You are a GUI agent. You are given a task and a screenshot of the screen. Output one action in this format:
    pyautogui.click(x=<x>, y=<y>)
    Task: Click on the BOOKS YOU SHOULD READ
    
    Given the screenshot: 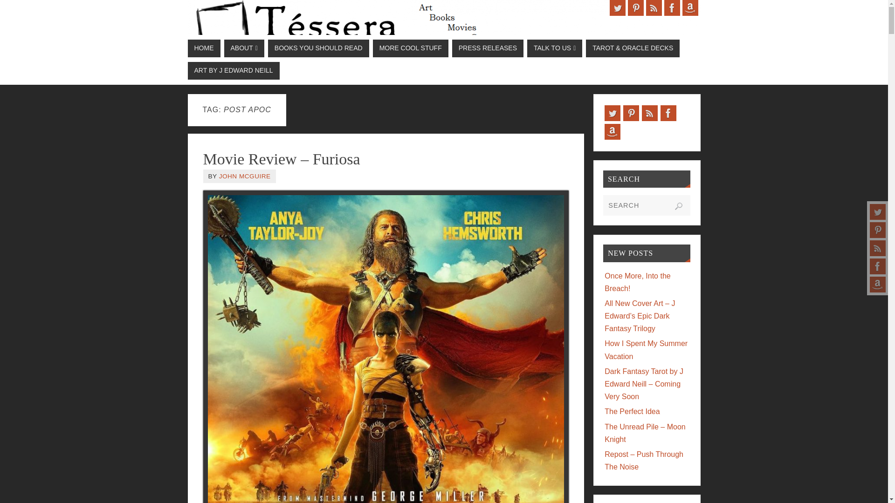 What is the action you would take?
    pyautogui.click(x=318, y=48)
    